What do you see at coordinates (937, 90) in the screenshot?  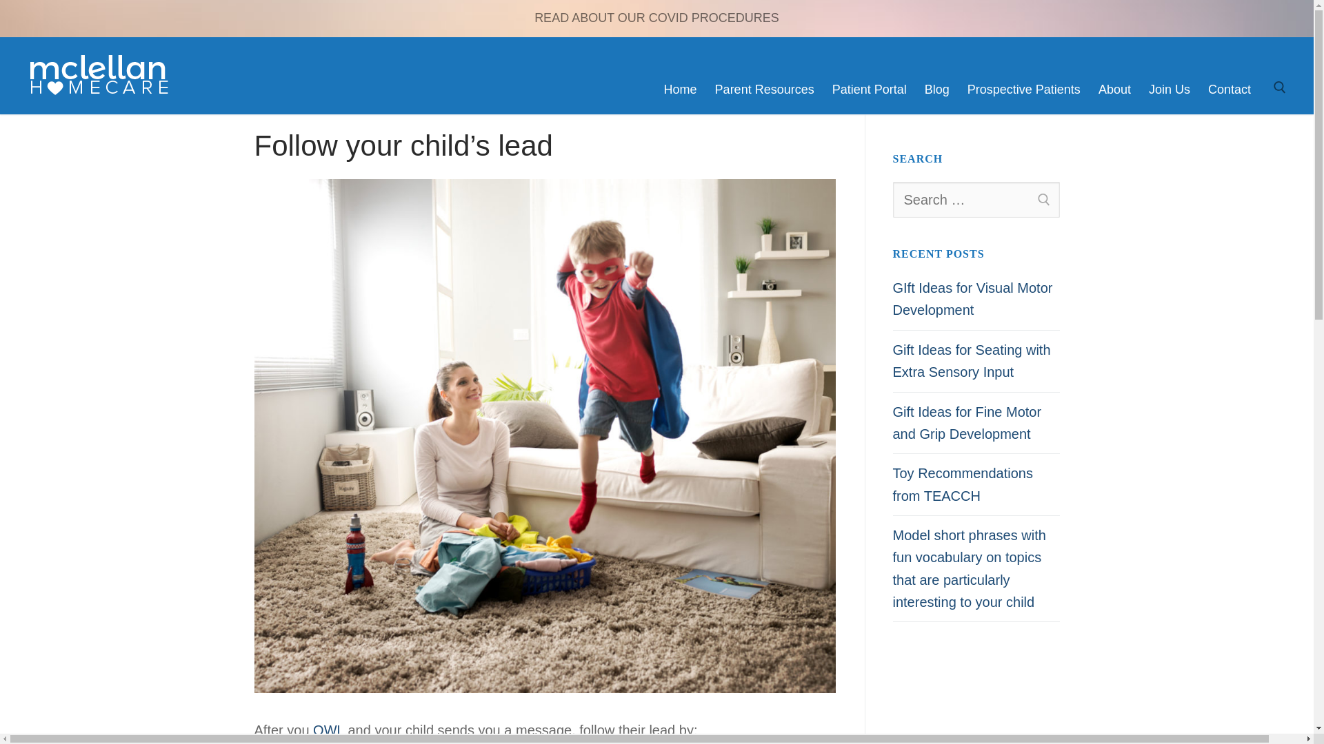 I see `Blog` at bounding box center [937, 90].